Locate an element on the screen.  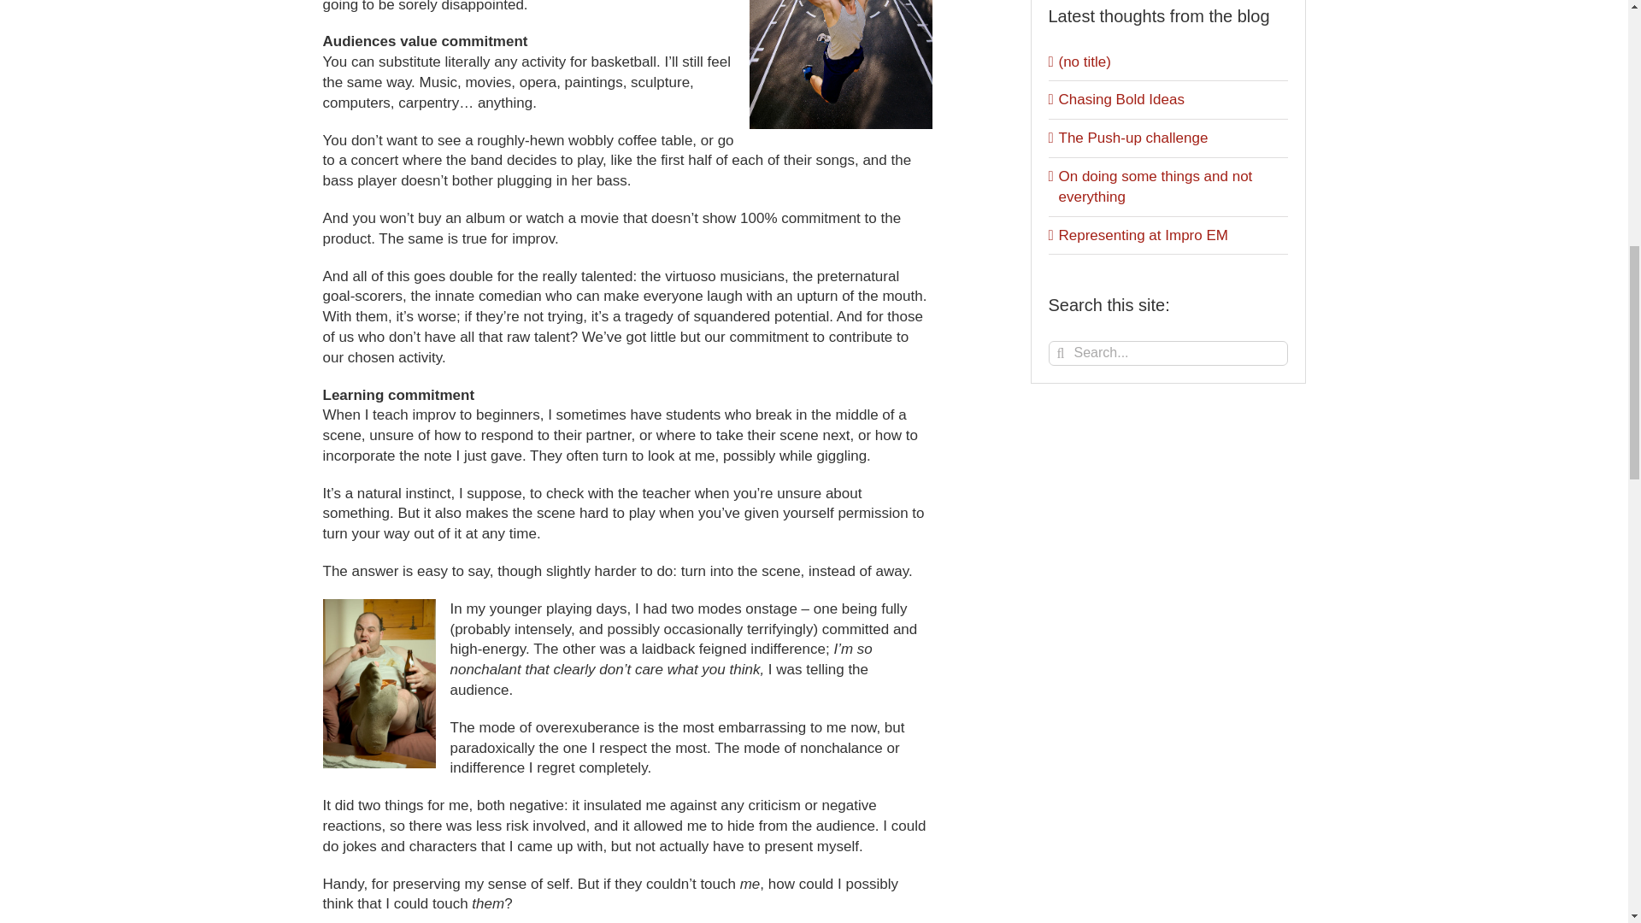
Chasing Bold Ideas is located at coordinates (1120, 99).